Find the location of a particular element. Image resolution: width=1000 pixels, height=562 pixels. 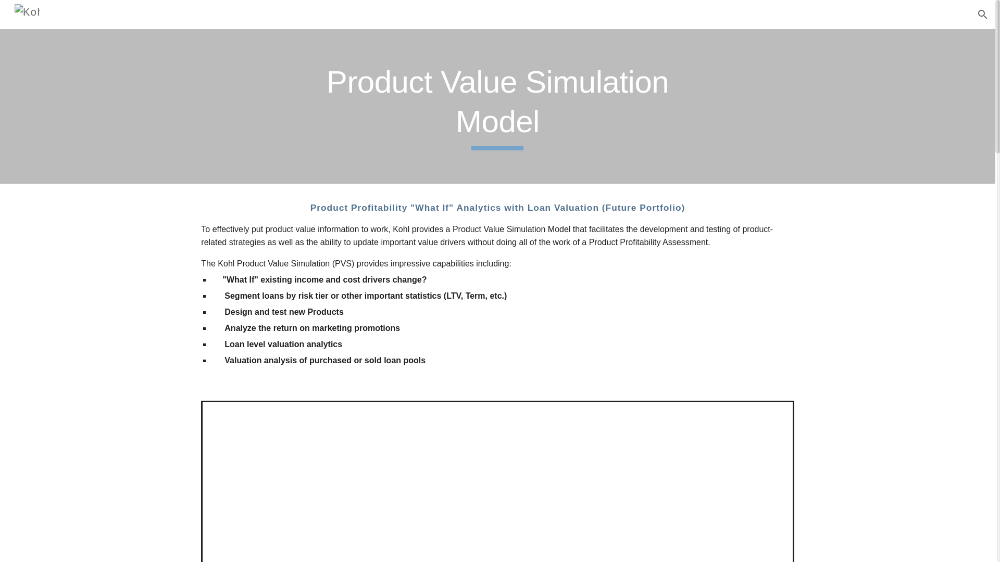

HubSpot Video is located at coordinates (497, 508).